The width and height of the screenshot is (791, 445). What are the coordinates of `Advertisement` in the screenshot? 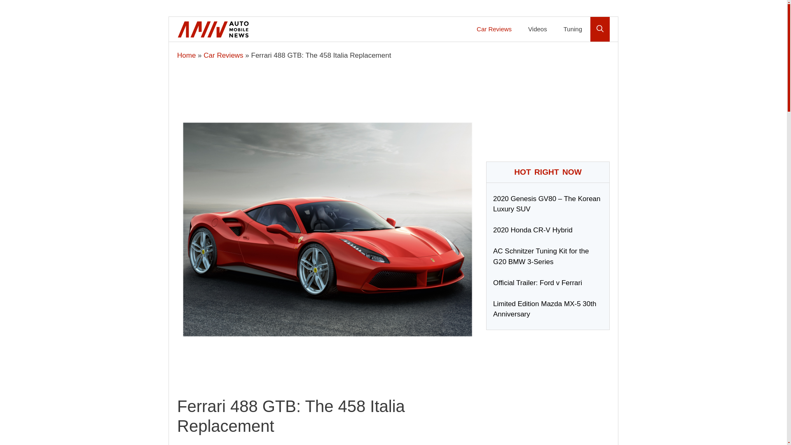 It's located at (548, 101).